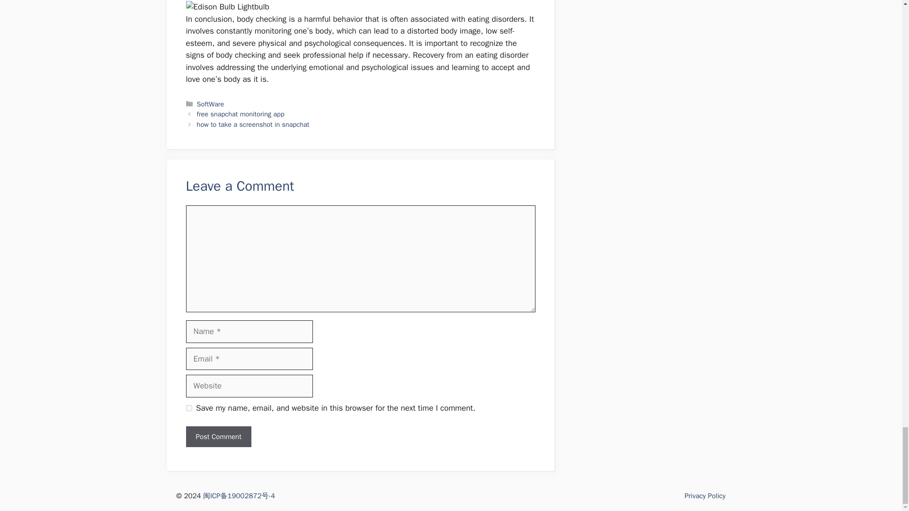 This screenshot has height=511, width=909. What do you see at coordinates (188, 408) in the screenshot?
I see `yes` at bounding box center [188, 408].